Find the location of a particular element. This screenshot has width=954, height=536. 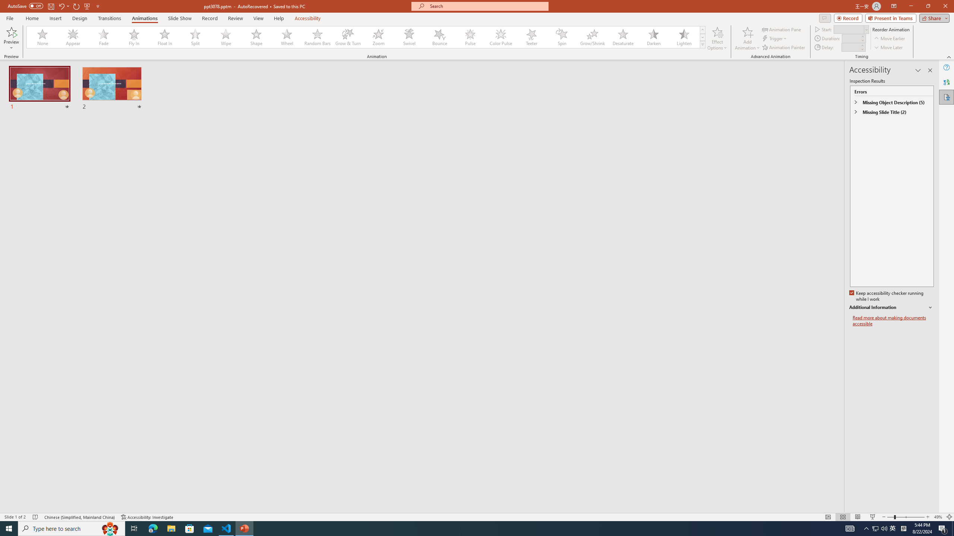

Lighten is located at coordinates (684, 37).